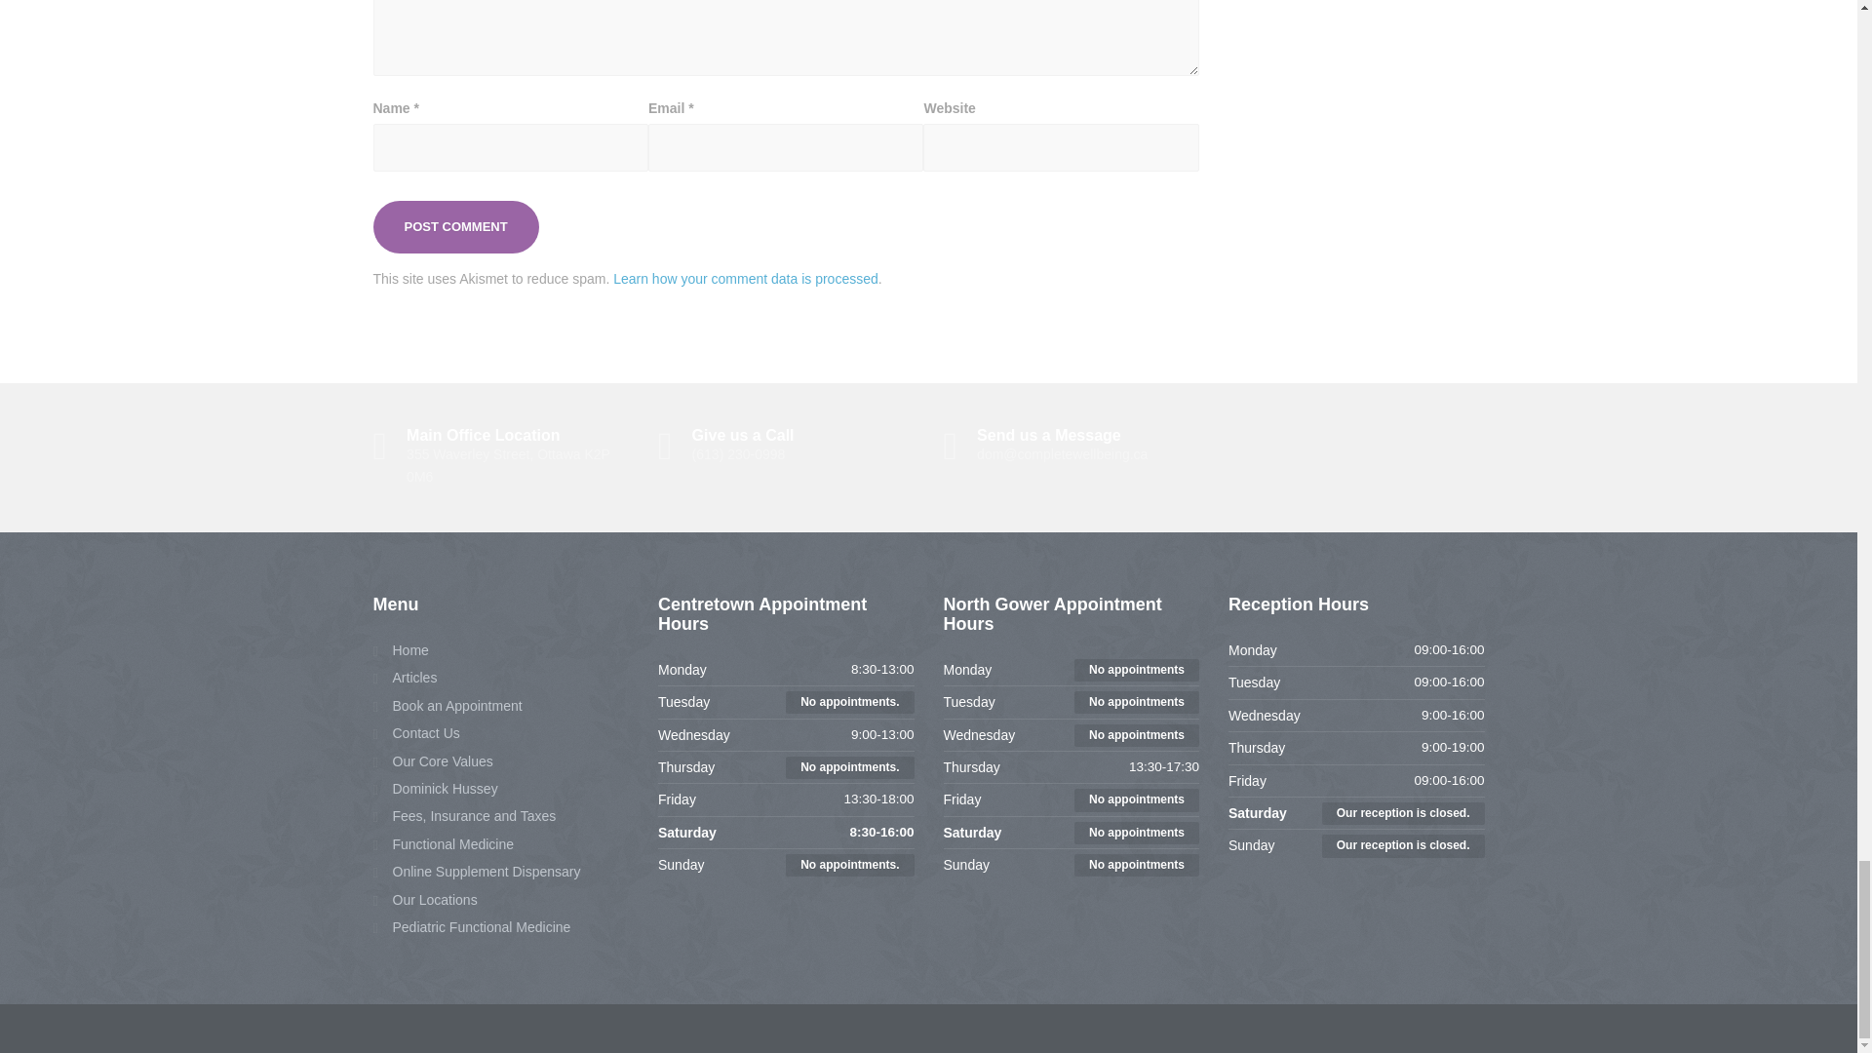  I want to click on Articles, so click(455, 228).